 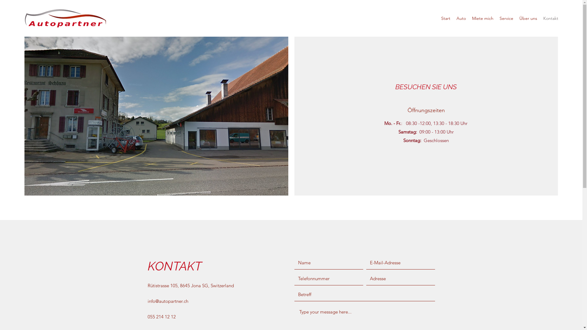 I want to click on Service, so click(x=506, y=18).